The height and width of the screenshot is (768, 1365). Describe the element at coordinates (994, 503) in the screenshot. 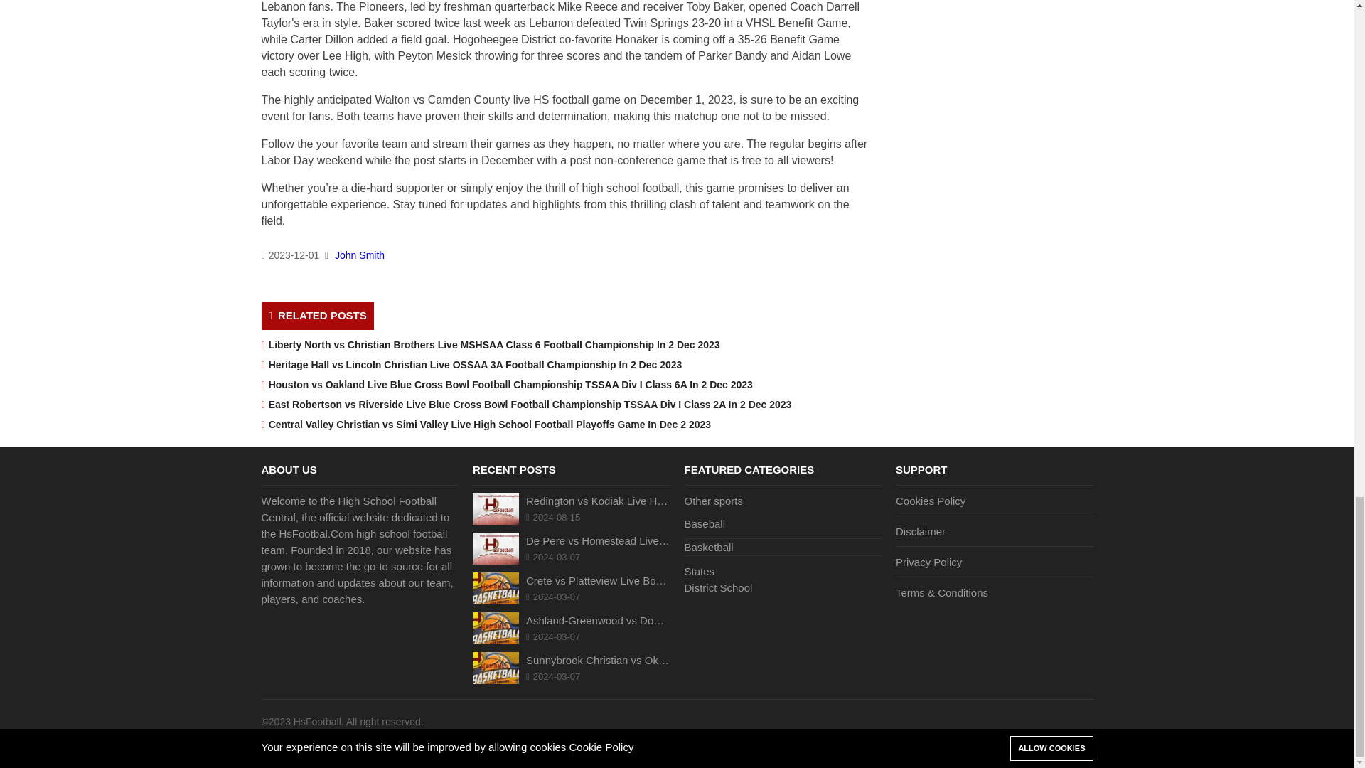

I see `Cookies Policy` at that location.